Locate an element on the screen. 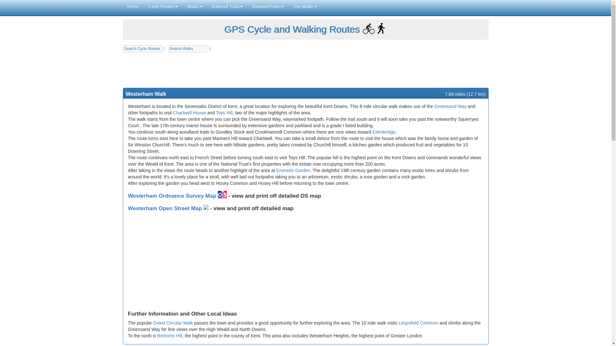 This screenshot has width=616, height=346. National Trails is located at coordinates (227, 6).